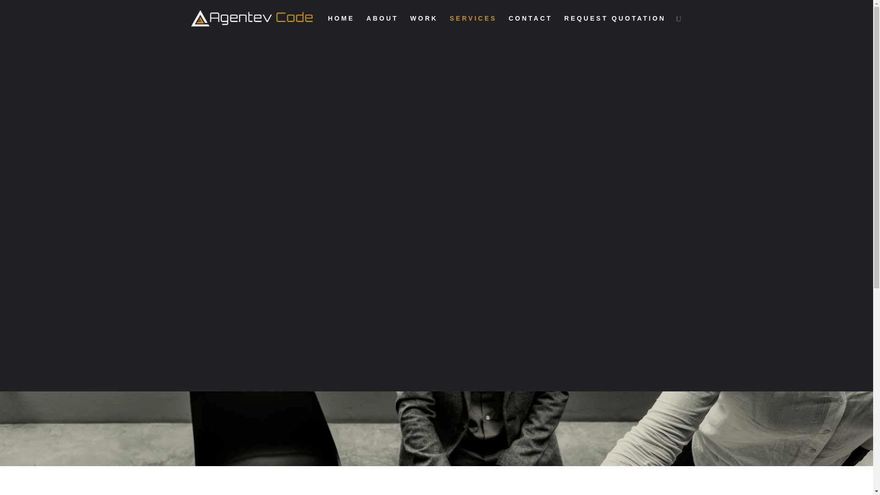  Describe the element at coordinates (382, 26) in the screenshot. I see `ABOUT` at that location.